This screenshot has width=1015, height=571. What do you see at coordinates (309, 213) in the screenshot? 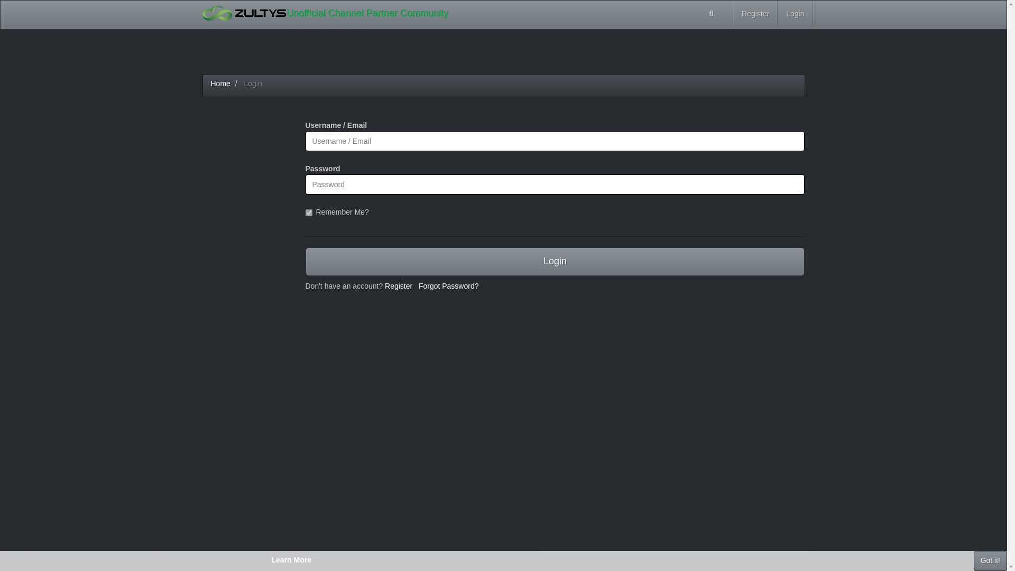
I see `on` at bounding box center [309, 213].